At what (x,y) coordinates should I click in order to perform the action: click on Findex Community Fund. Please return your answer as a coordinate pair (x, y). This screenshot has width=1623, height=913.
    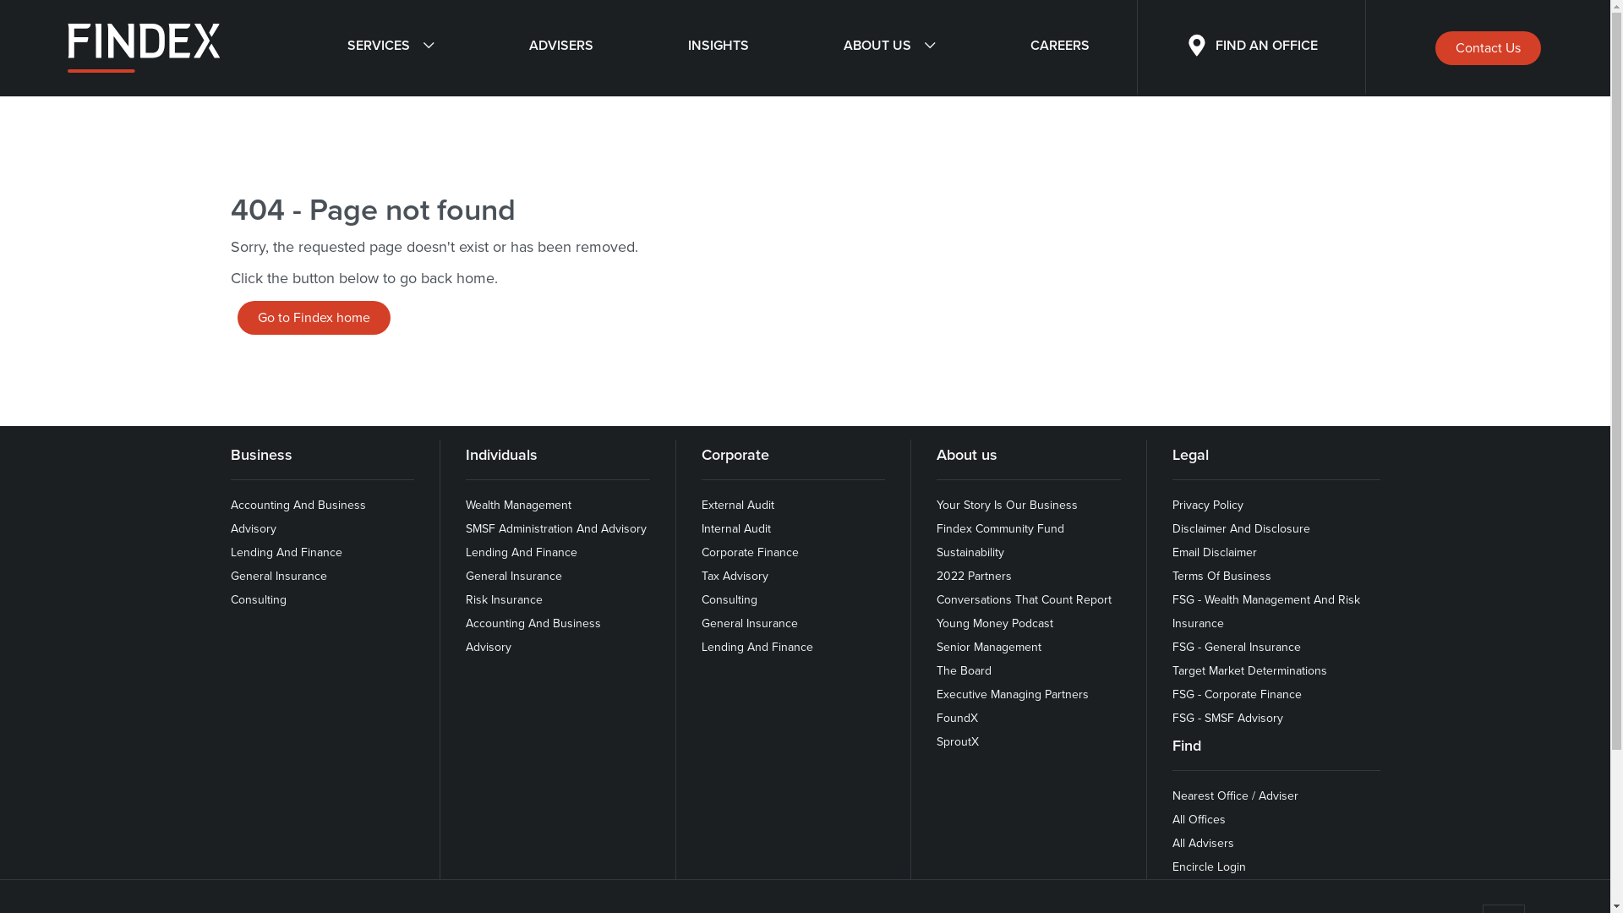
    Looking at the image, I should click on (1001, 529).